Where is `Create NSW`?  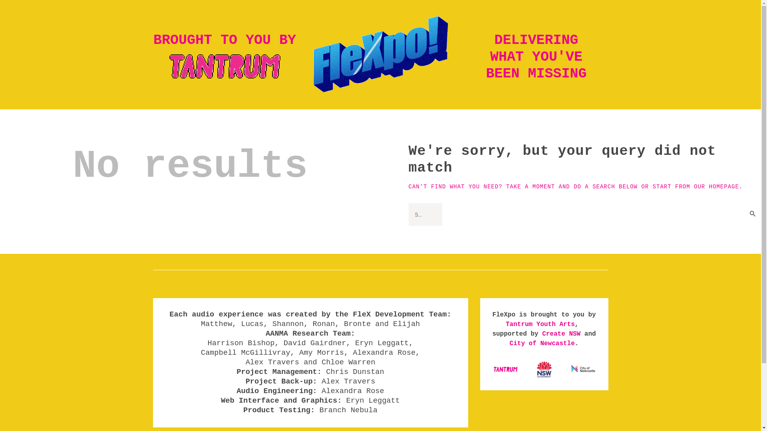
Create NSW is located at coordinates (561, 334).